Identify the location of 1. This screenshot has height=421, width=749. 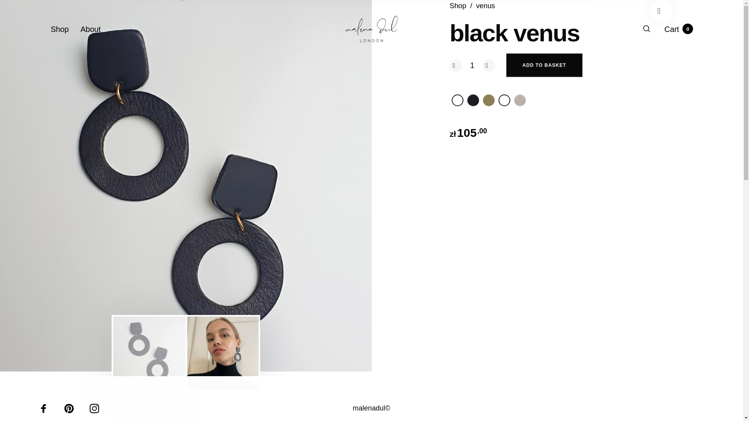
(472, 65).